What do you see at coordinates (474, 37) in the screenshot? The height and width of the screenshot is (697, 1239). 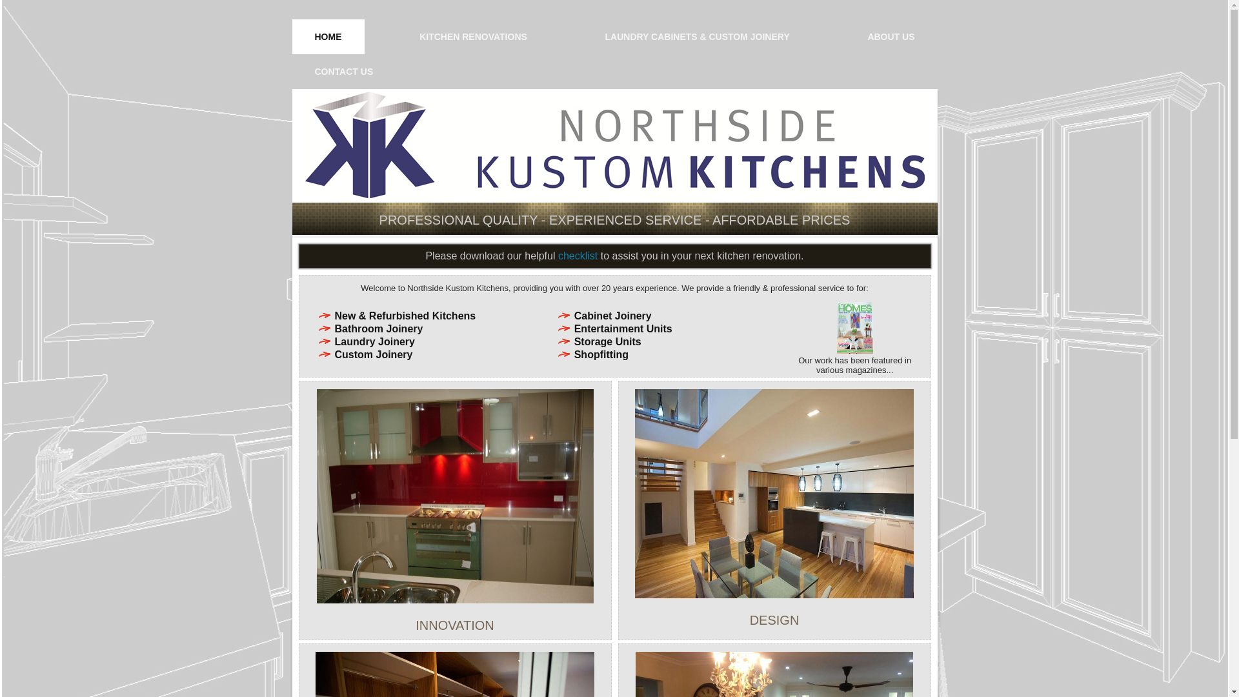 I see `KITCHEN RENOVATIONS` at bounding box center [474, 37].